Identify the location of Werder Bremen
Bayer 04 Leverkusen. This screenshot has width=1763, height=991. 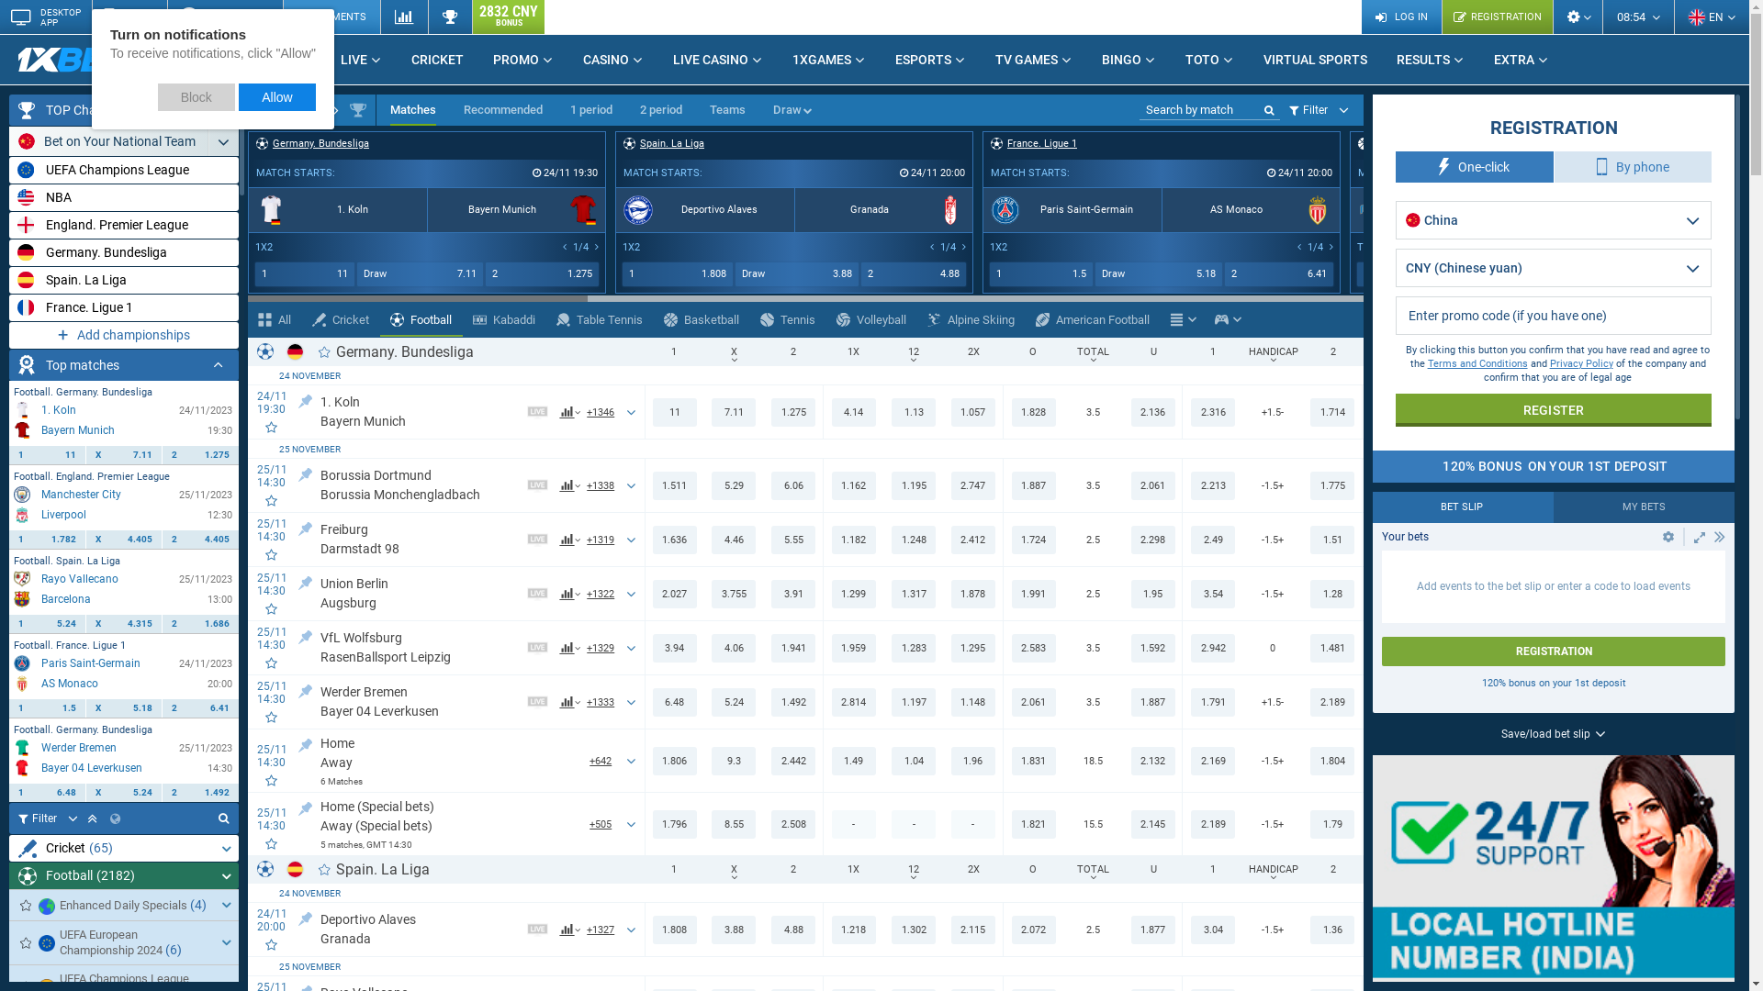
(417, 702).